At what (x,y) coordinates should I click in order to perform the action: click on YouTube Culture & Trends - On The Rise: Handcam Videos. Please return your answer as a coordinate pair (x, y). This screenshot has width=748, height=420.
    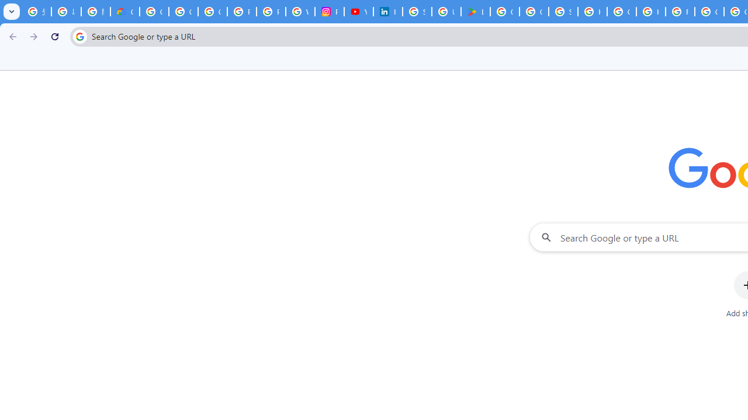
    Looking at the image, I should click on (358, 12).